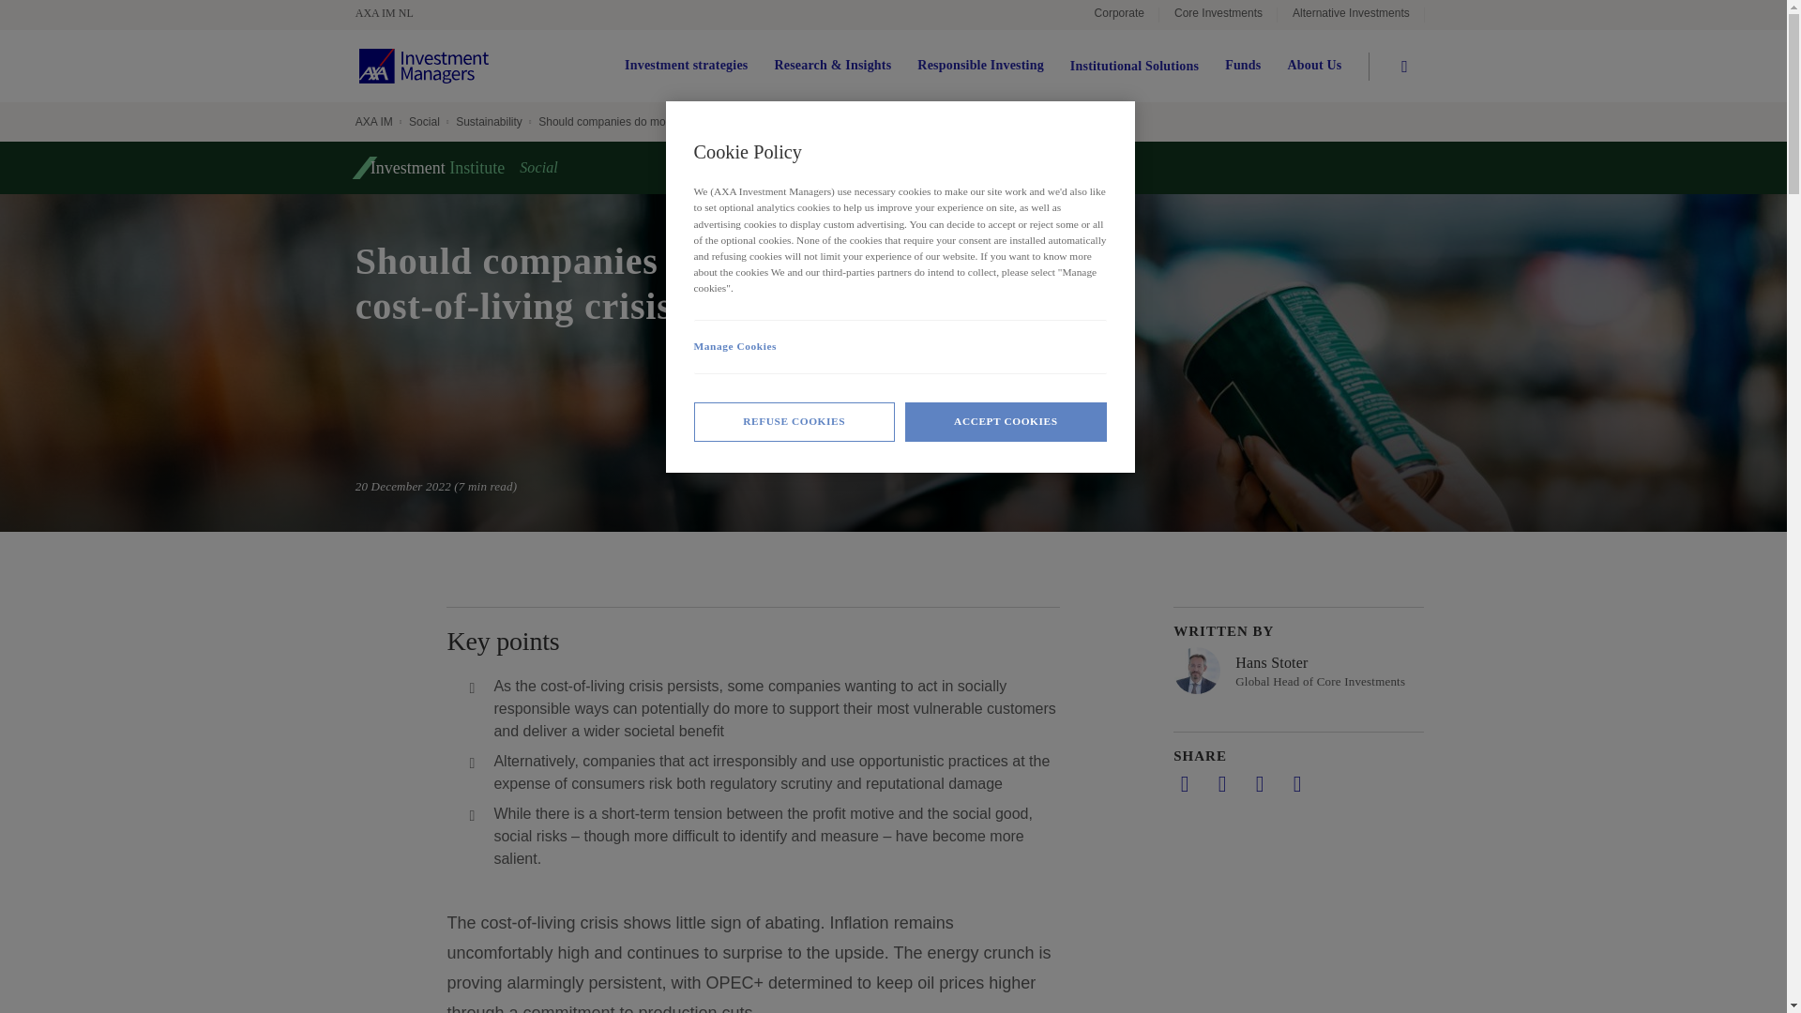 The height and width of the screenshot is (1013, 1801). What do you see at coordinates (686, 66) in the screenshot?
I see `Investment strategies` at bounding box center [686, 66].